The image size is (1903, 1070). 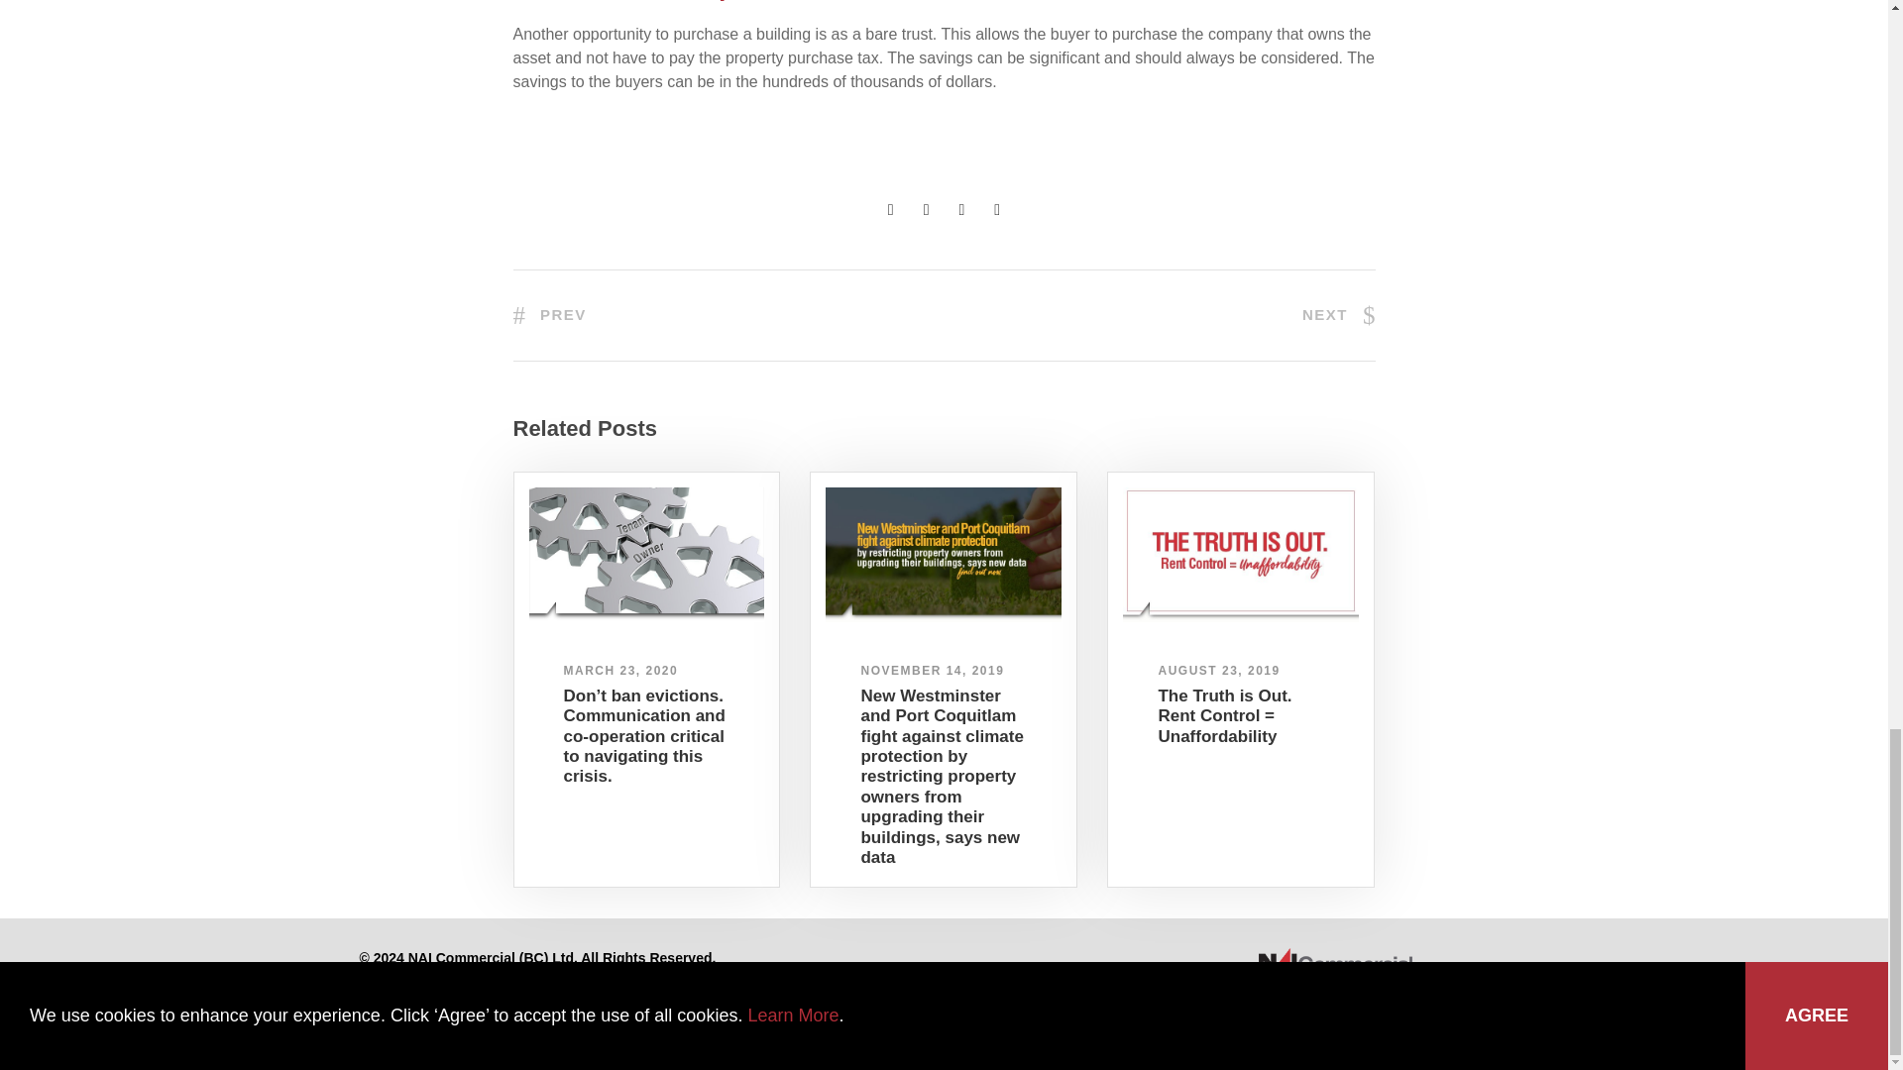 What do you see at coordinates (486, 978) in the screenshot?
I see `Terms of Use` at bounding box center [486, 978].